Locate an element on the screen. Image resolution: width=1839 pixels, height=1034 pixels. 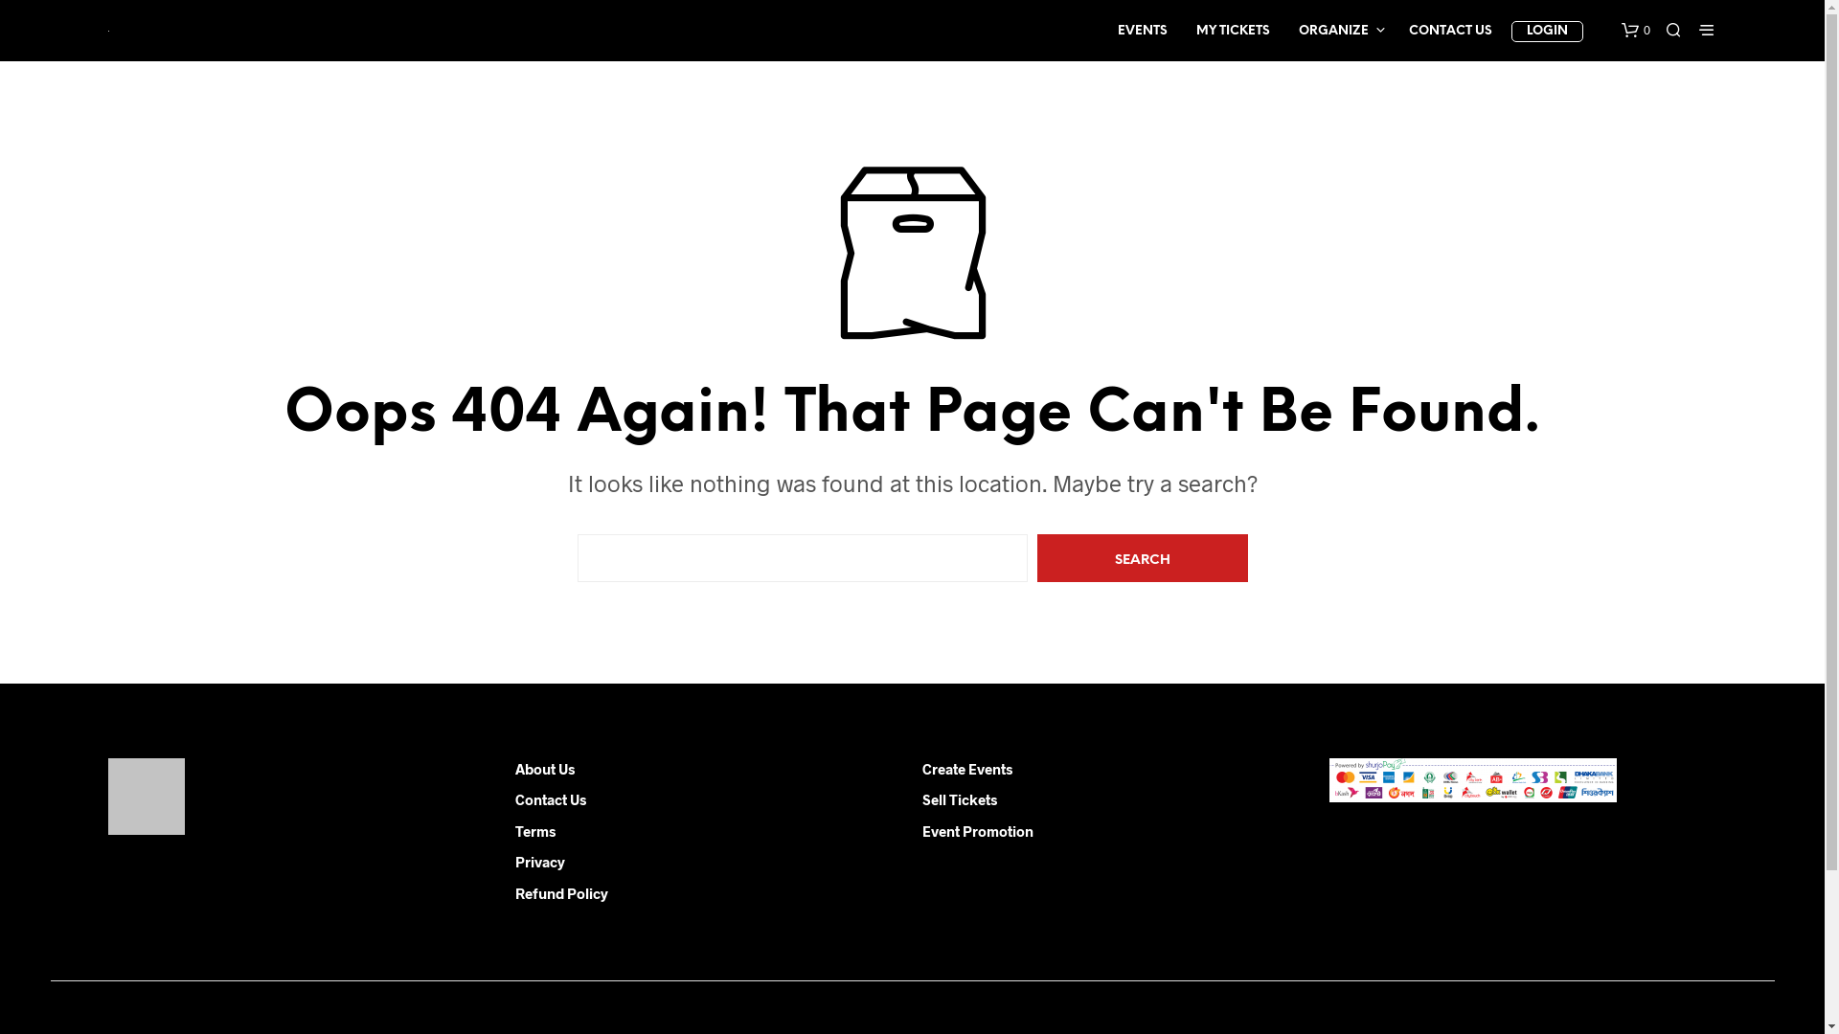
EVENTS is located at coordinates (1143, 32).